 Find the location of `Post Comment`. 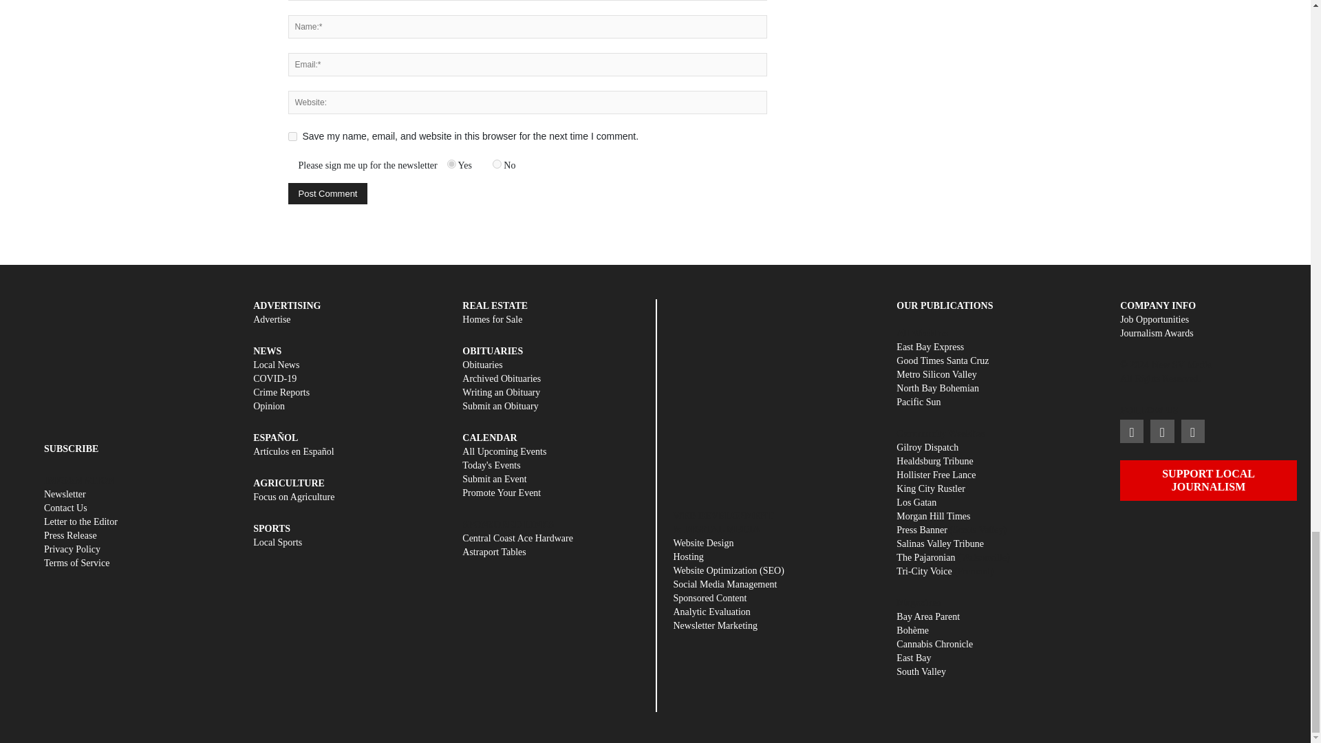

Post Comment is located at coordinates (327, 193).